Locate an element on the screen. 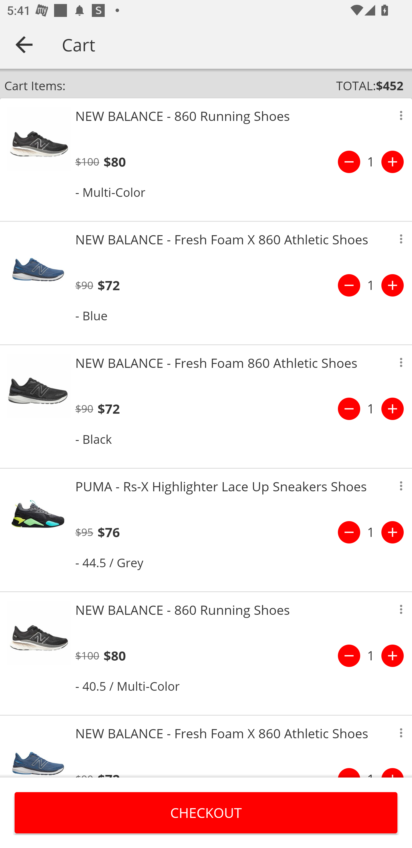  1 is located at coordinates (371, 532).